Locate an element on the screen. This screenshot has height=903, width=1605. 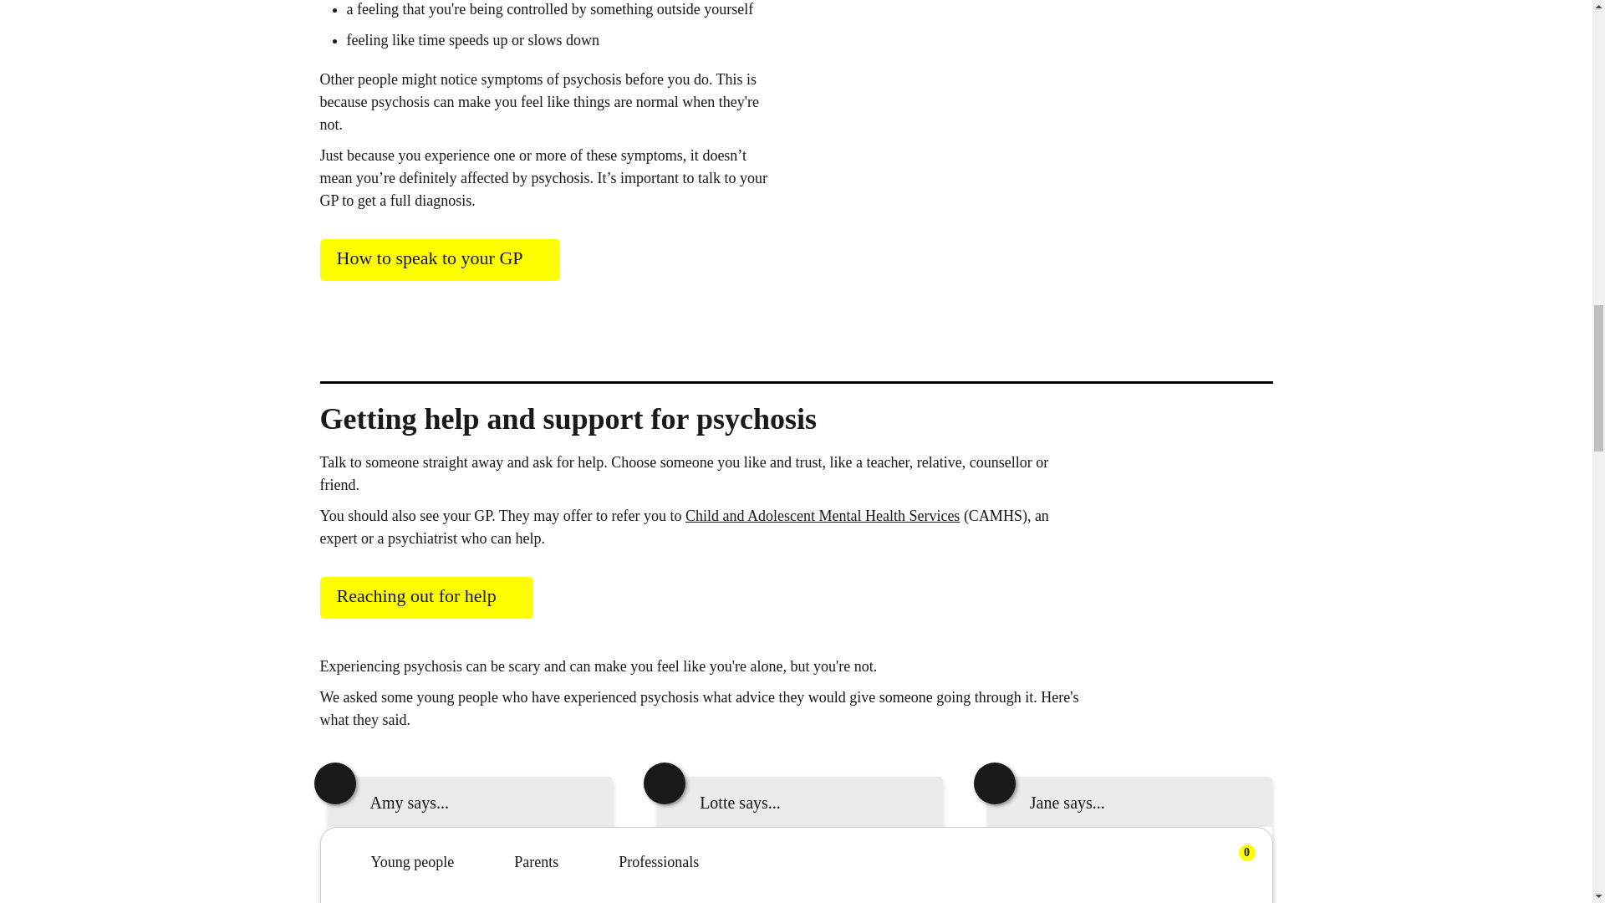
Reaching out for help is located at coordinates (426, 597).